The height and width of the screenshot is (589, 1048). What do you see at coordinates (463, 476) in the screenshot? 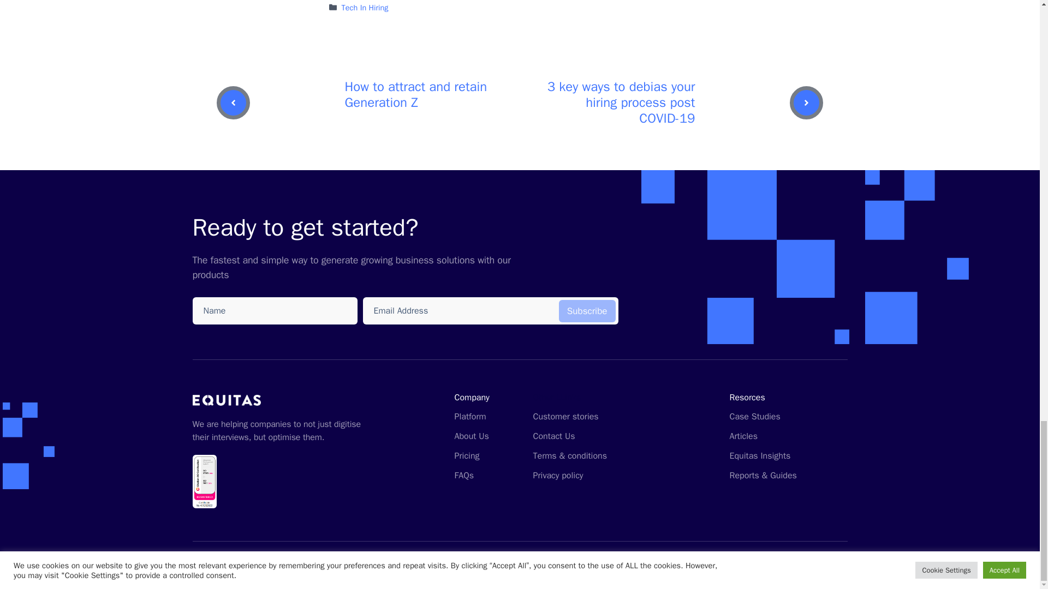
I see `FAQs` at bounding box center [463, 476].